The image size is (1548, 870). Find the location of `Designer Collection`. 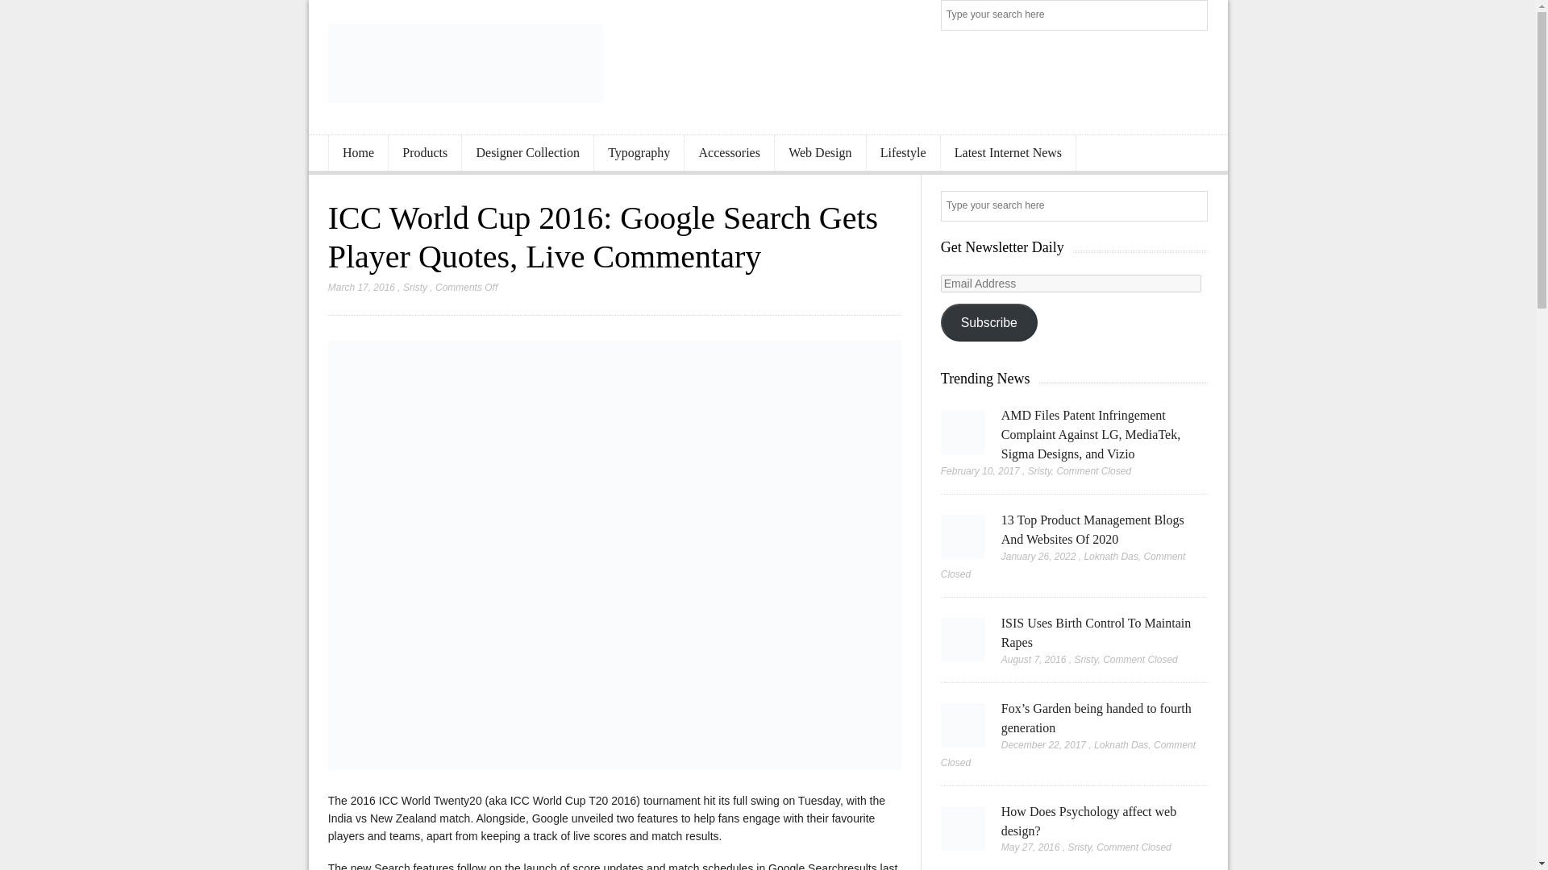

Designer Collection is located at coordinates (527, 153).